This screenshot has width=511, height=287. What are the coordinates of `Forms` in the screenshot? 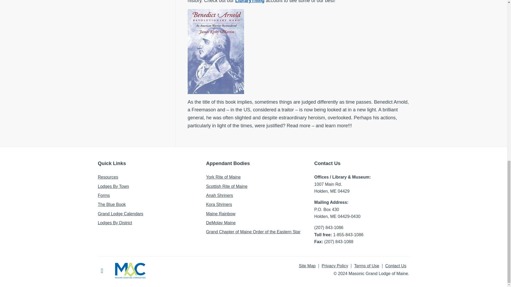 It's located at (104, 195).